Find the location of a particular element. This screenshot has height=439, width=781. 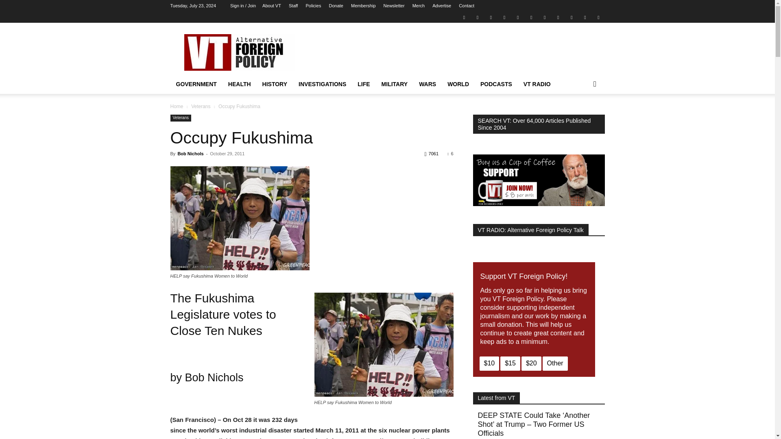

Blogger is located at coordinates (464, 17).